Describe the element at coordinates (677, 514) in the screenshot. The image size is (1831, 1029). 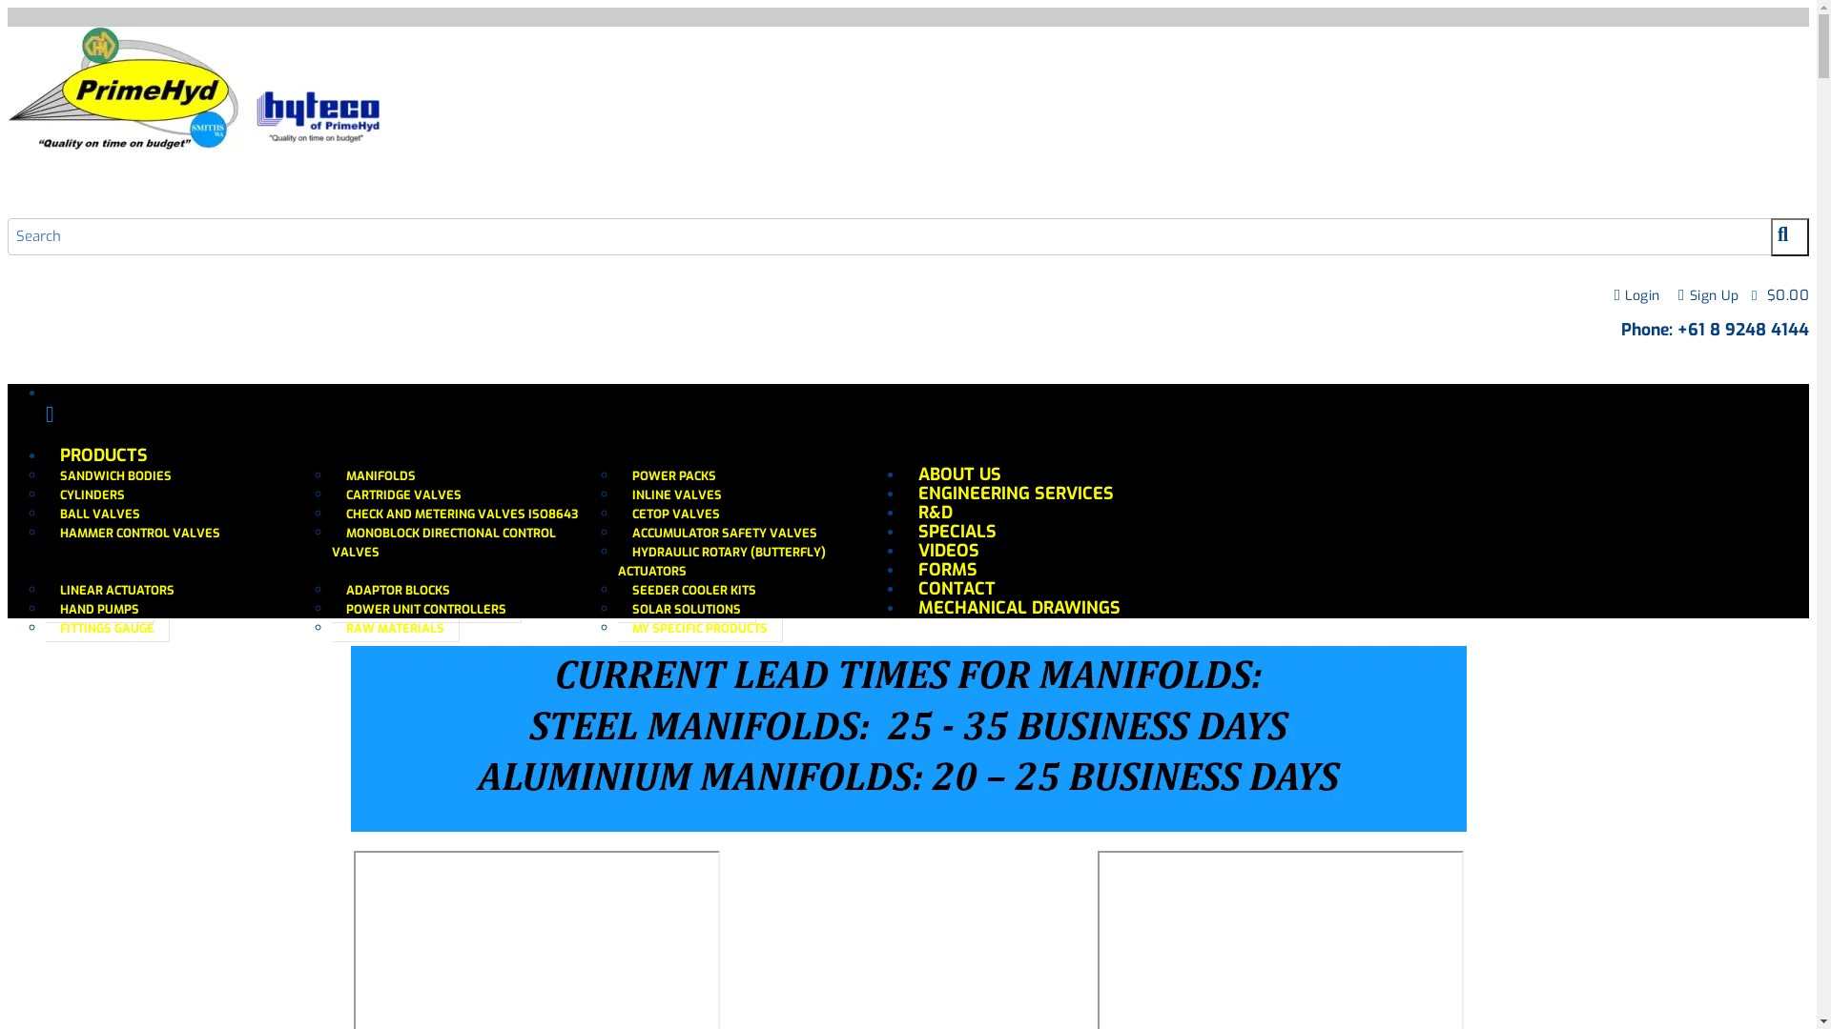
I see `CETOP VALVES` at that location.